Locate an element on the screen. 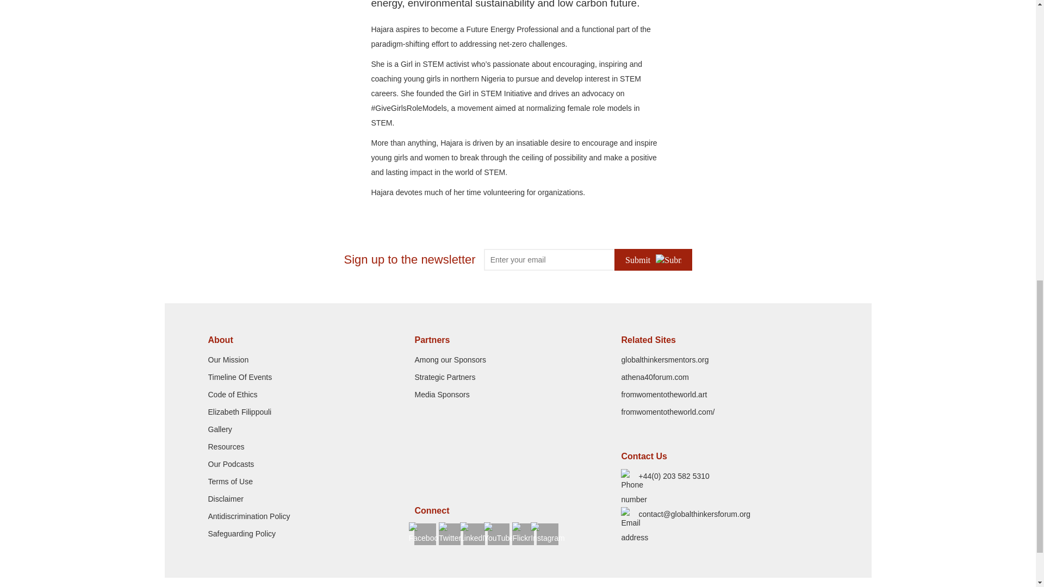 This screenshot has height=587, width=1044. Partners is located at coordinates (518, 340).